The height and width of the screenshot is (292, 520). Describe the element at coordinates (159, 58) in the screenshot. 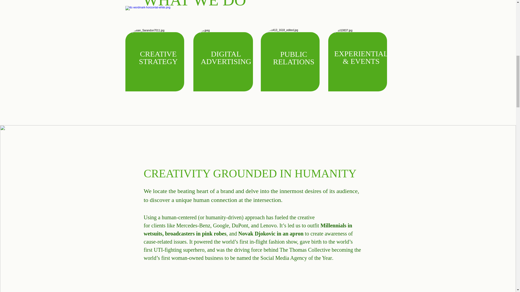

I see `Screen Shot 2024-02-05 at 11.55.18 AM.pn` at that location.